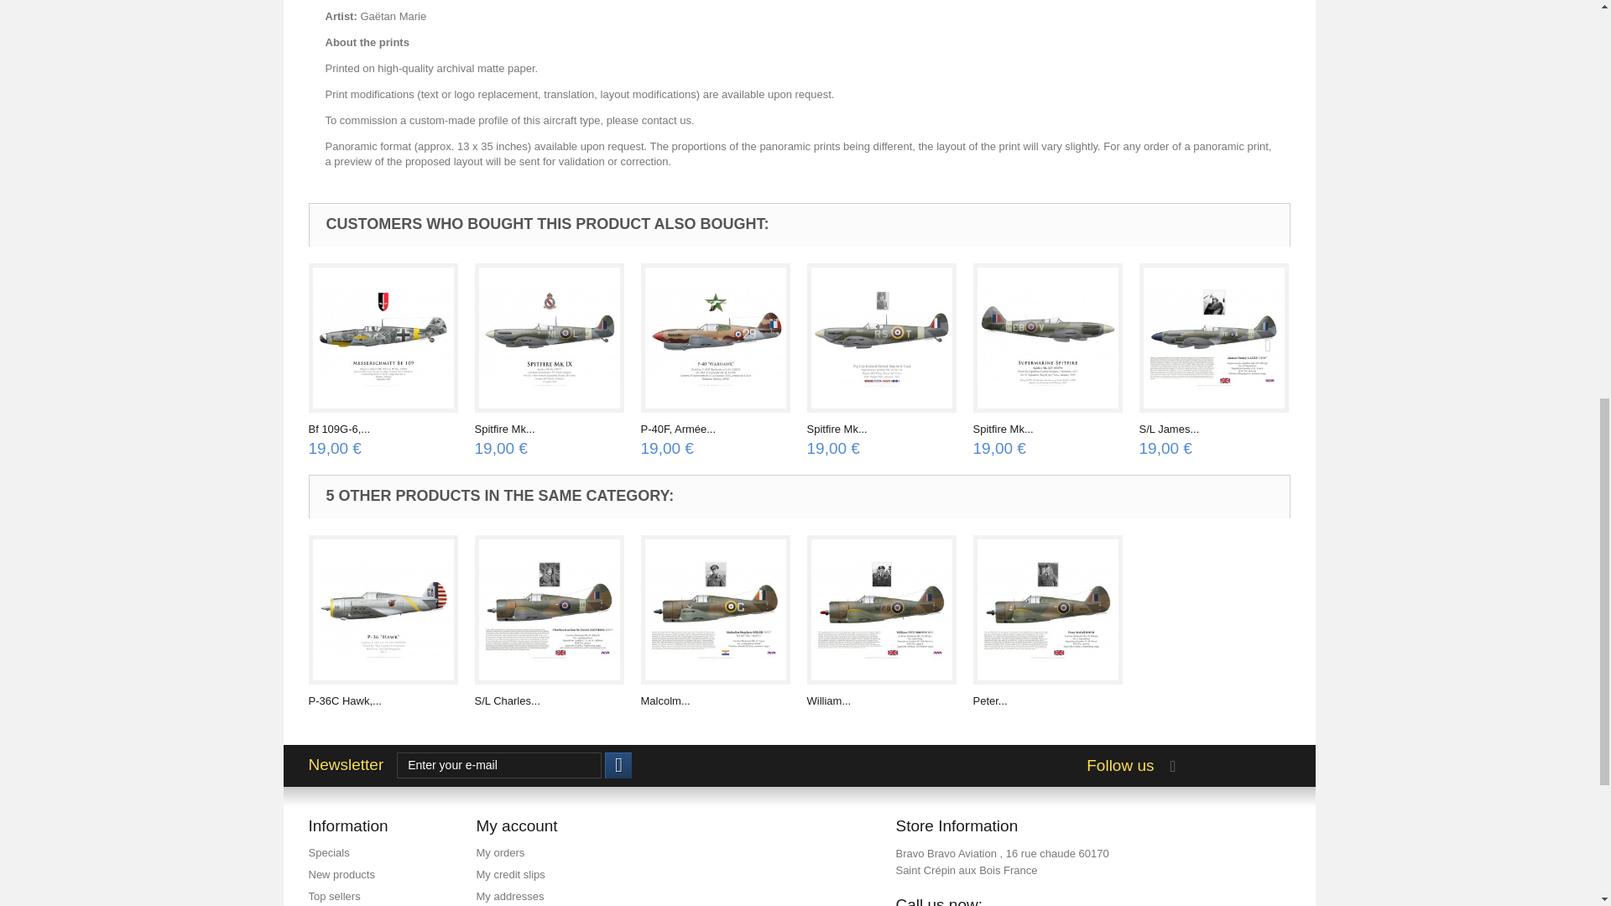 The height and width of the screenshot is (906, 1611). I want to click on Bf 109G-6,..., so click(339, 430).